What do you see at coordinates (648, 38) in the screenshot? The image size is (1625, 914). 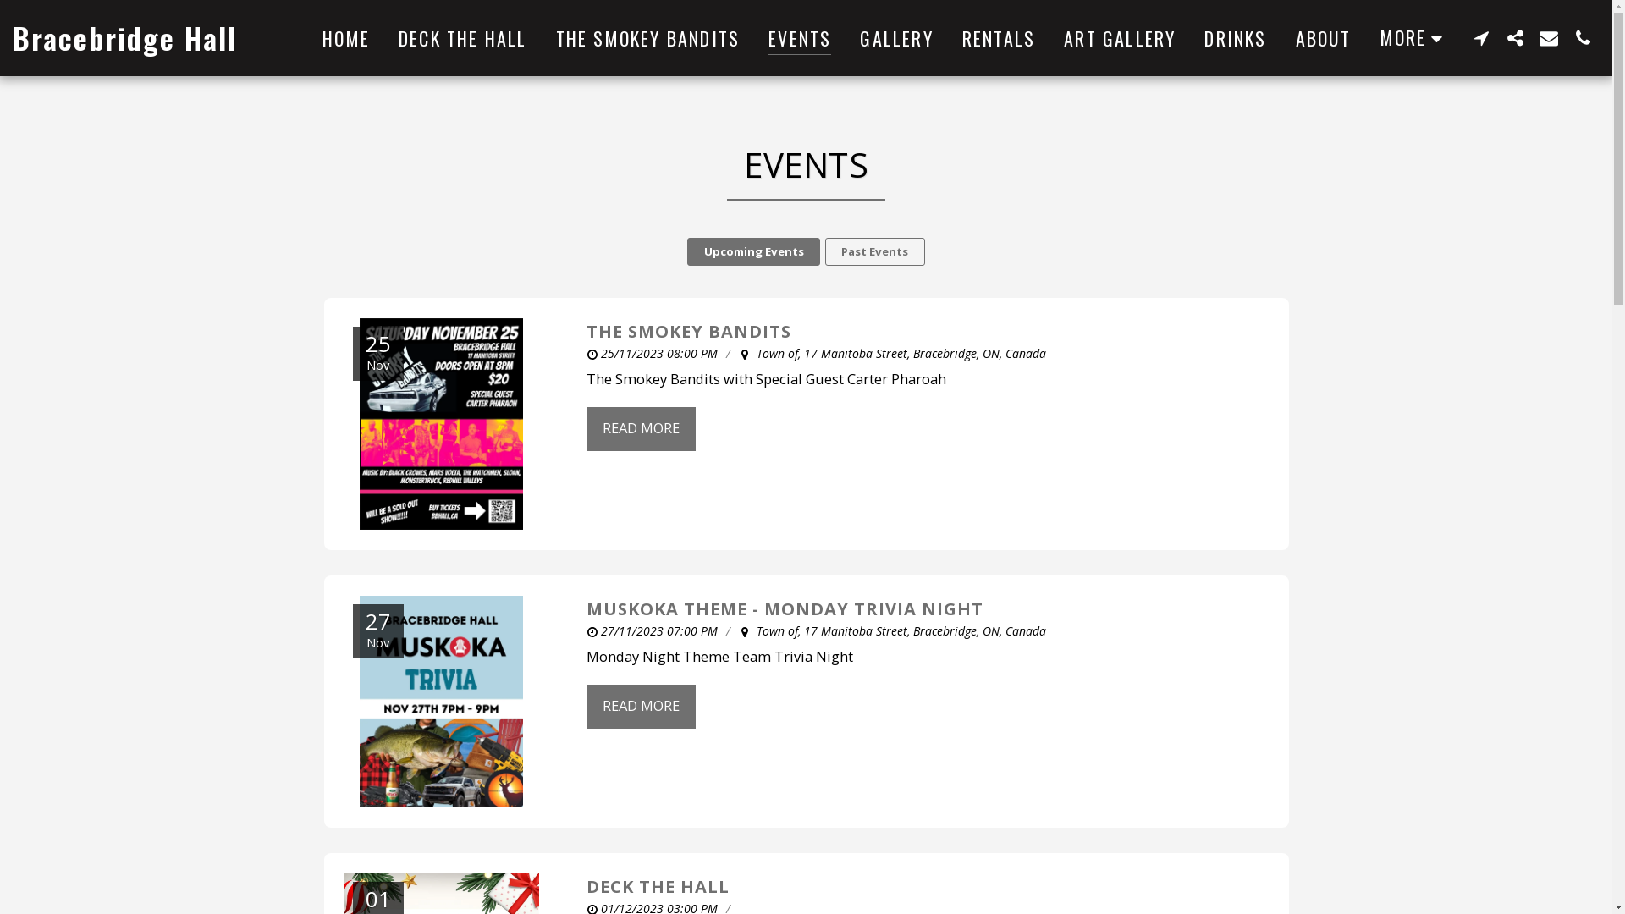 I see `THE SMOKEY BANDITS` at bounding box center [648, 38].